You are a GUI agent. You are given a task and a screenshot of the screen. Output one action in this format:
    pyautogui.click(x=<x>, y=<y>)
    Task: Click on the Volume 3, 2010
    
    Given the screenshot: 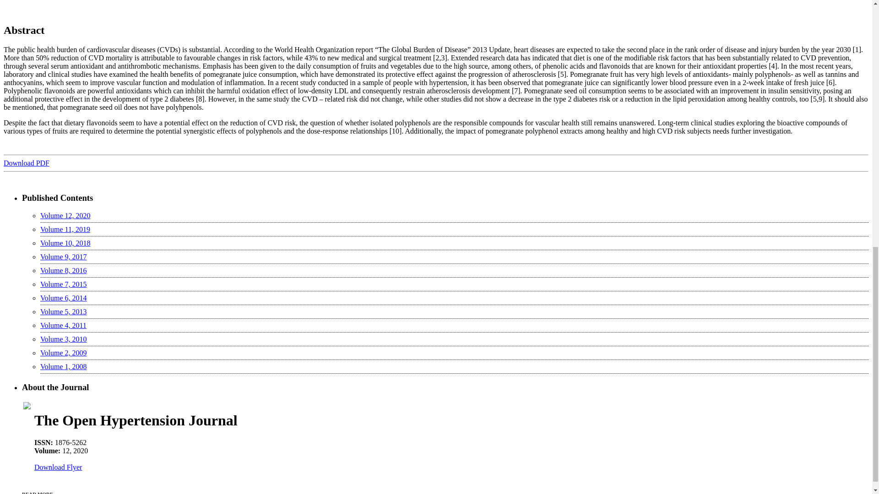 What is the action you would take?
    pyautogui.click(x=63, y=339)
    